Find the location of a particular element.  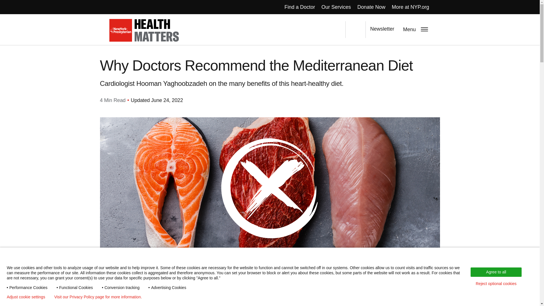

Our Services is located at coordinates (336, 7).